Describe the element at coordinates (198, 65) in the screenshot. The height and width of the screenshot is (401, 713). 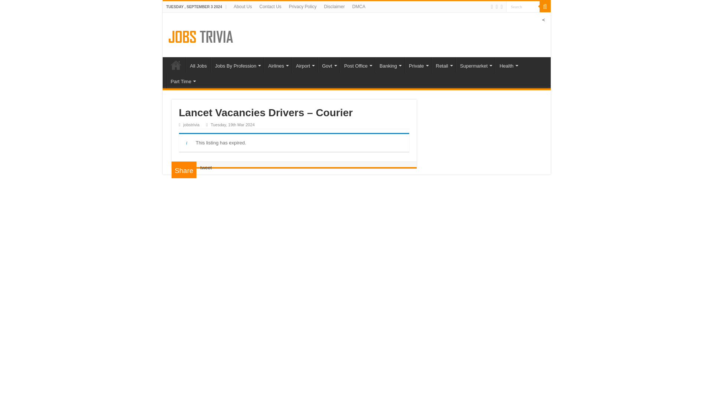
I see `All Jobs` at that location.